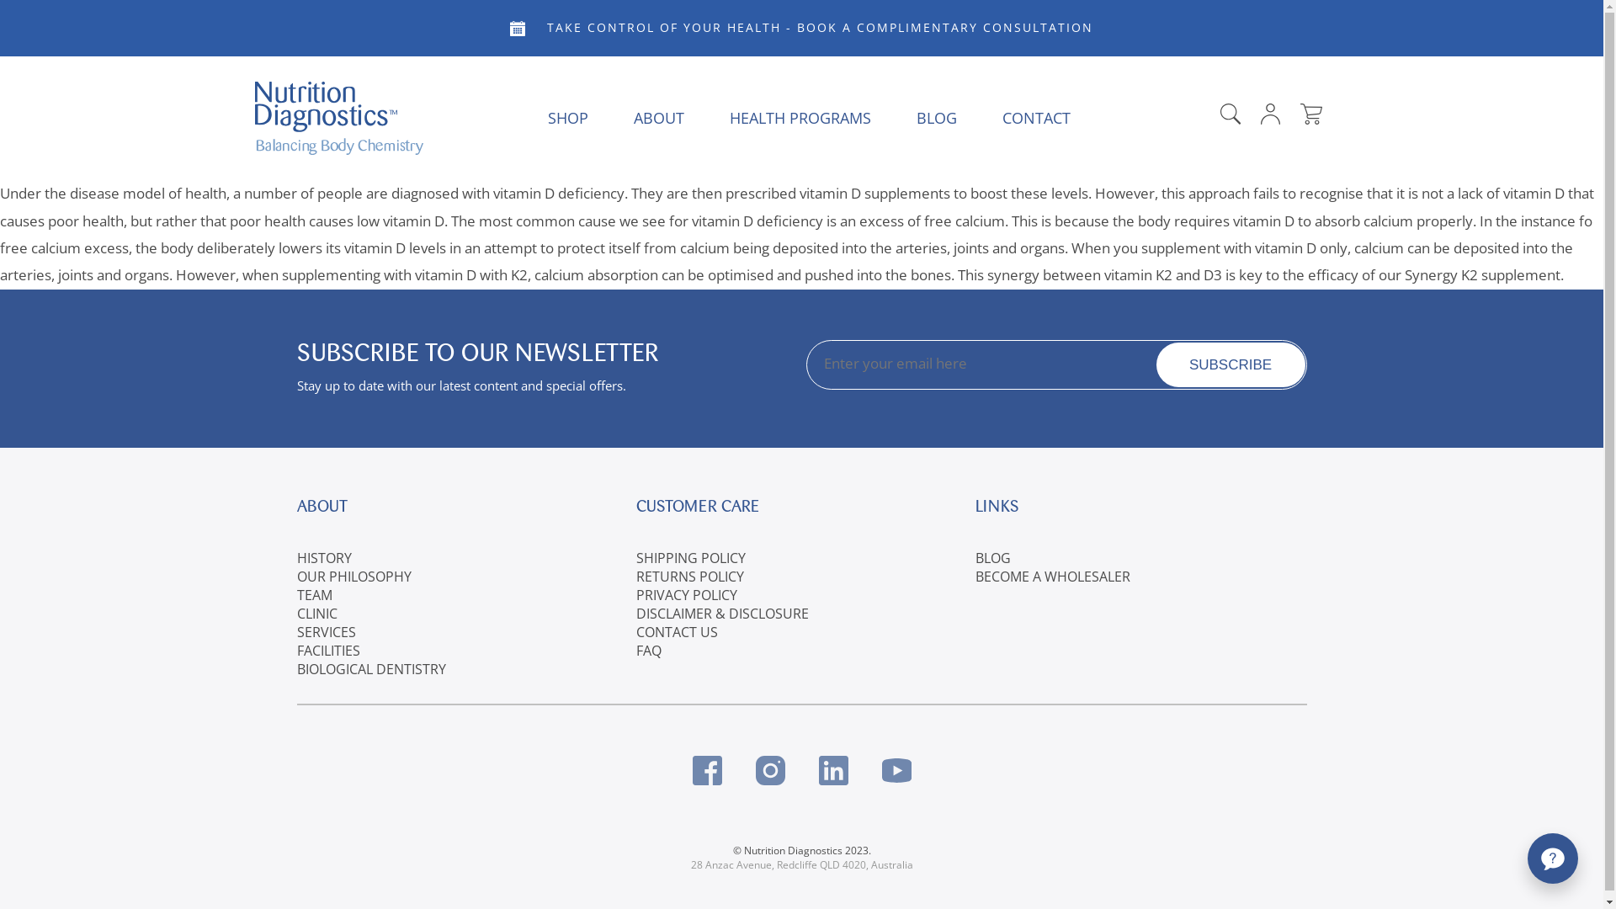 The height and width of the screenshot is (909, 1616). What do you see at coordinates (353, 577) in the screenshot?
I see `OUR PHILOSOPHY` at bounding box center [353, 577].